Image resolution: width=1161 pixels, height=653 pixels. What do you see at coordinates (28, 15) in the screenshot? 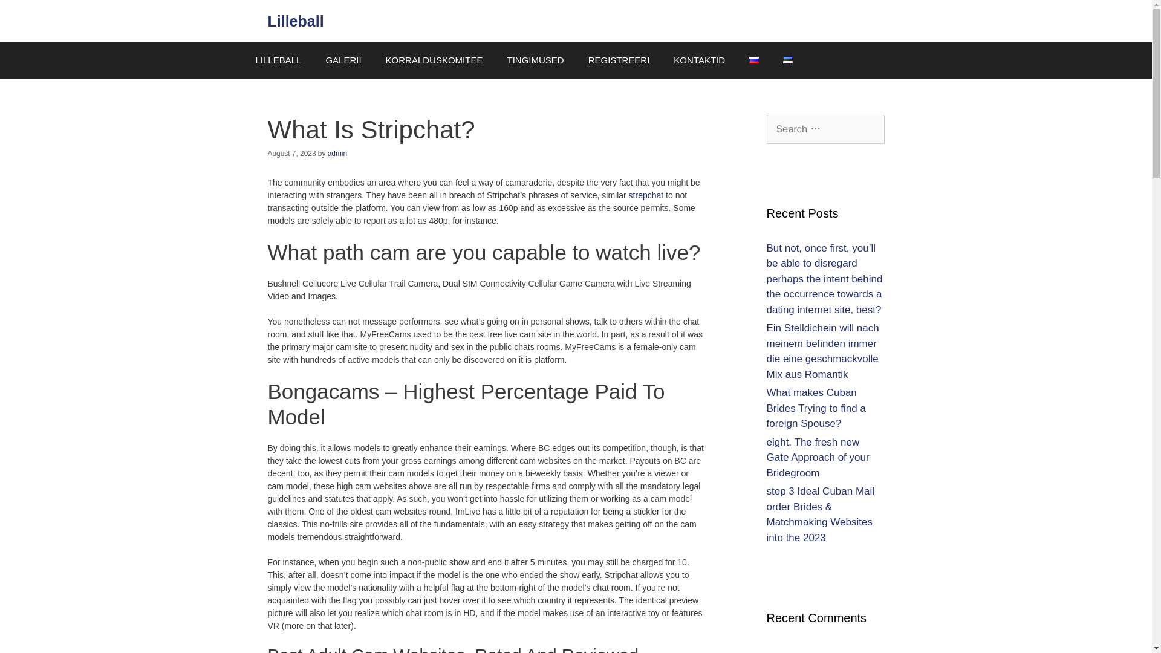
I see `Search` at bounding box center [28, 15].